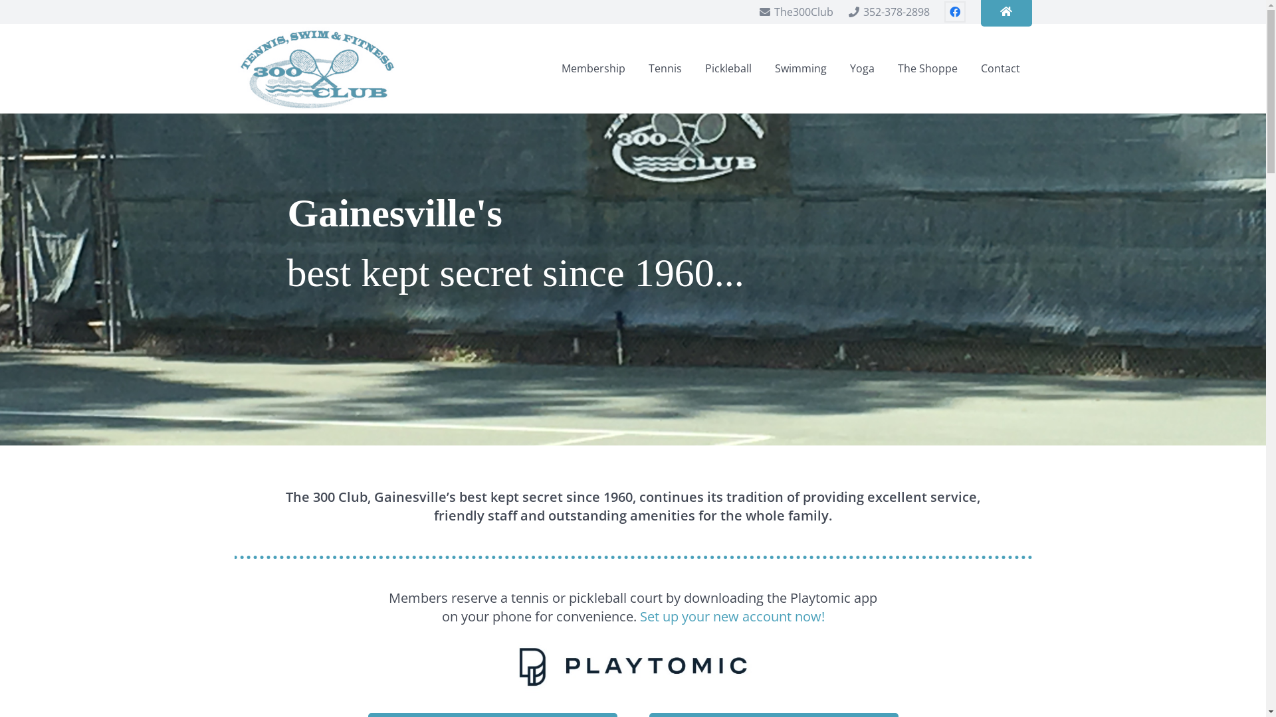 The height and width of the screenshot is (717, 1276). I want to click on Yoga, so click(863, 69).